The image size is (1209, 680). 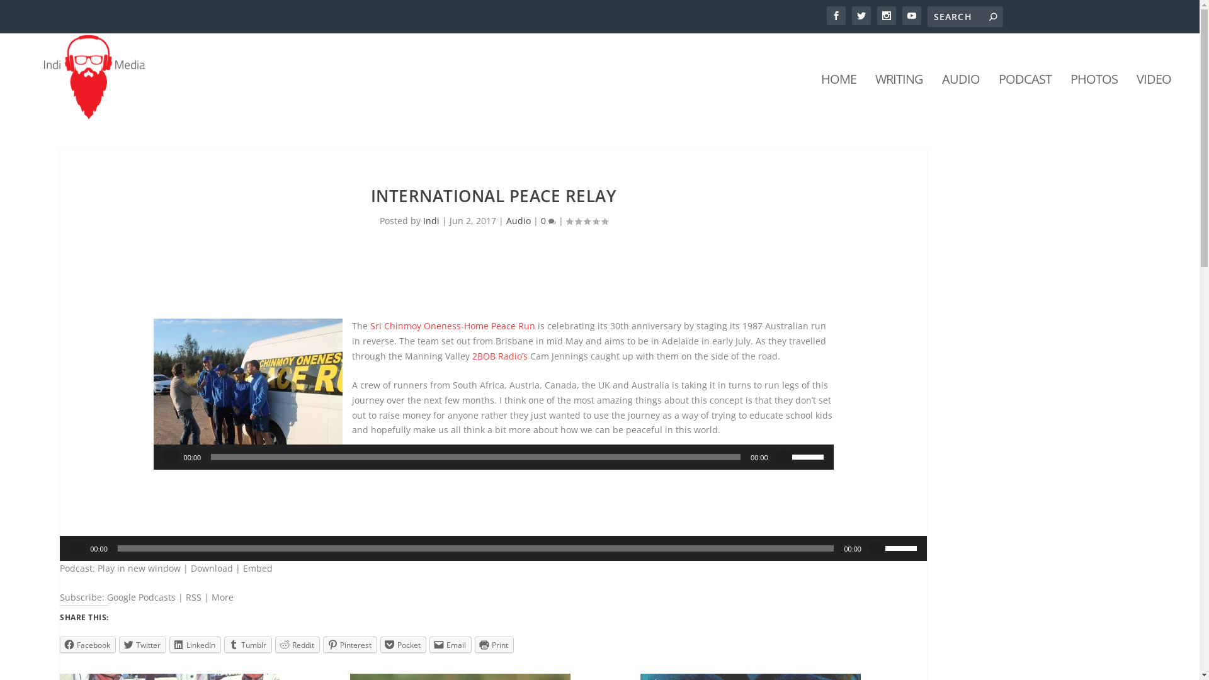 I want to click on Twitter, so click(x=142, y=645).